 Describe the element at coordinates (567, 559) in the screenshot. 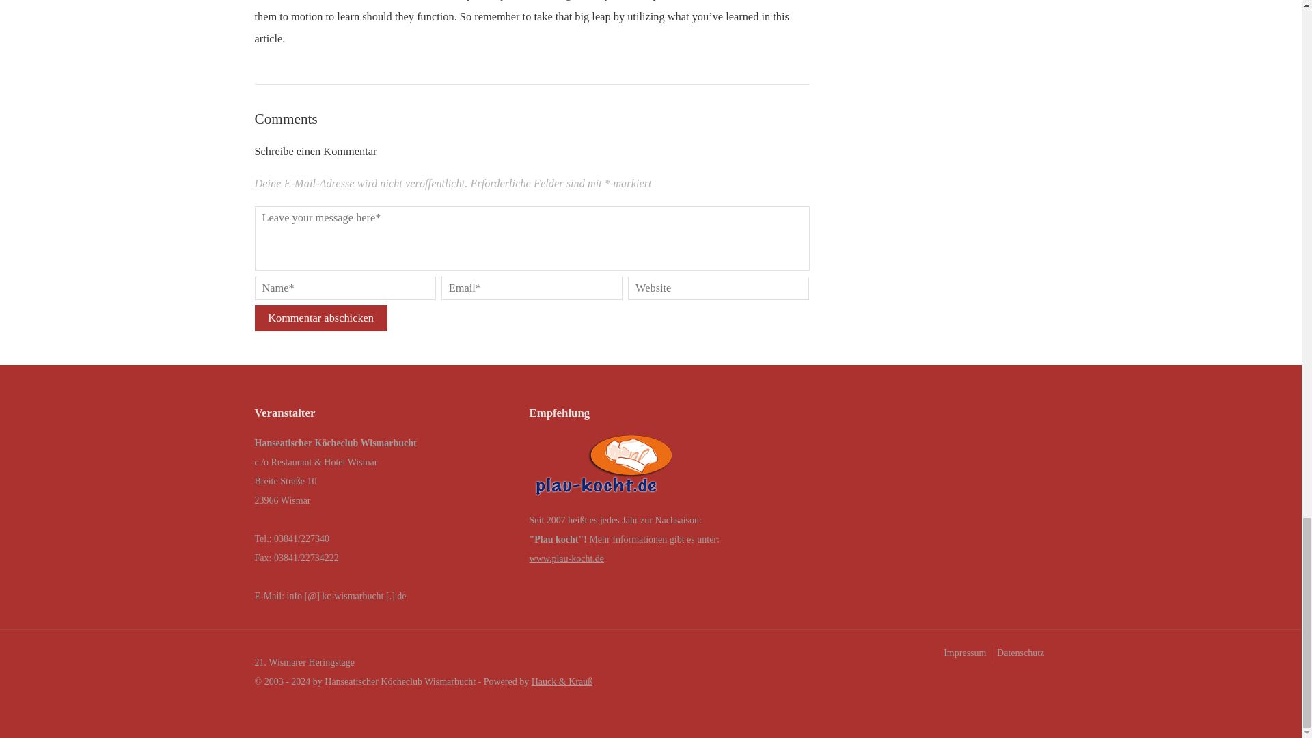

I see `www.plau-kocht.de` at that location.